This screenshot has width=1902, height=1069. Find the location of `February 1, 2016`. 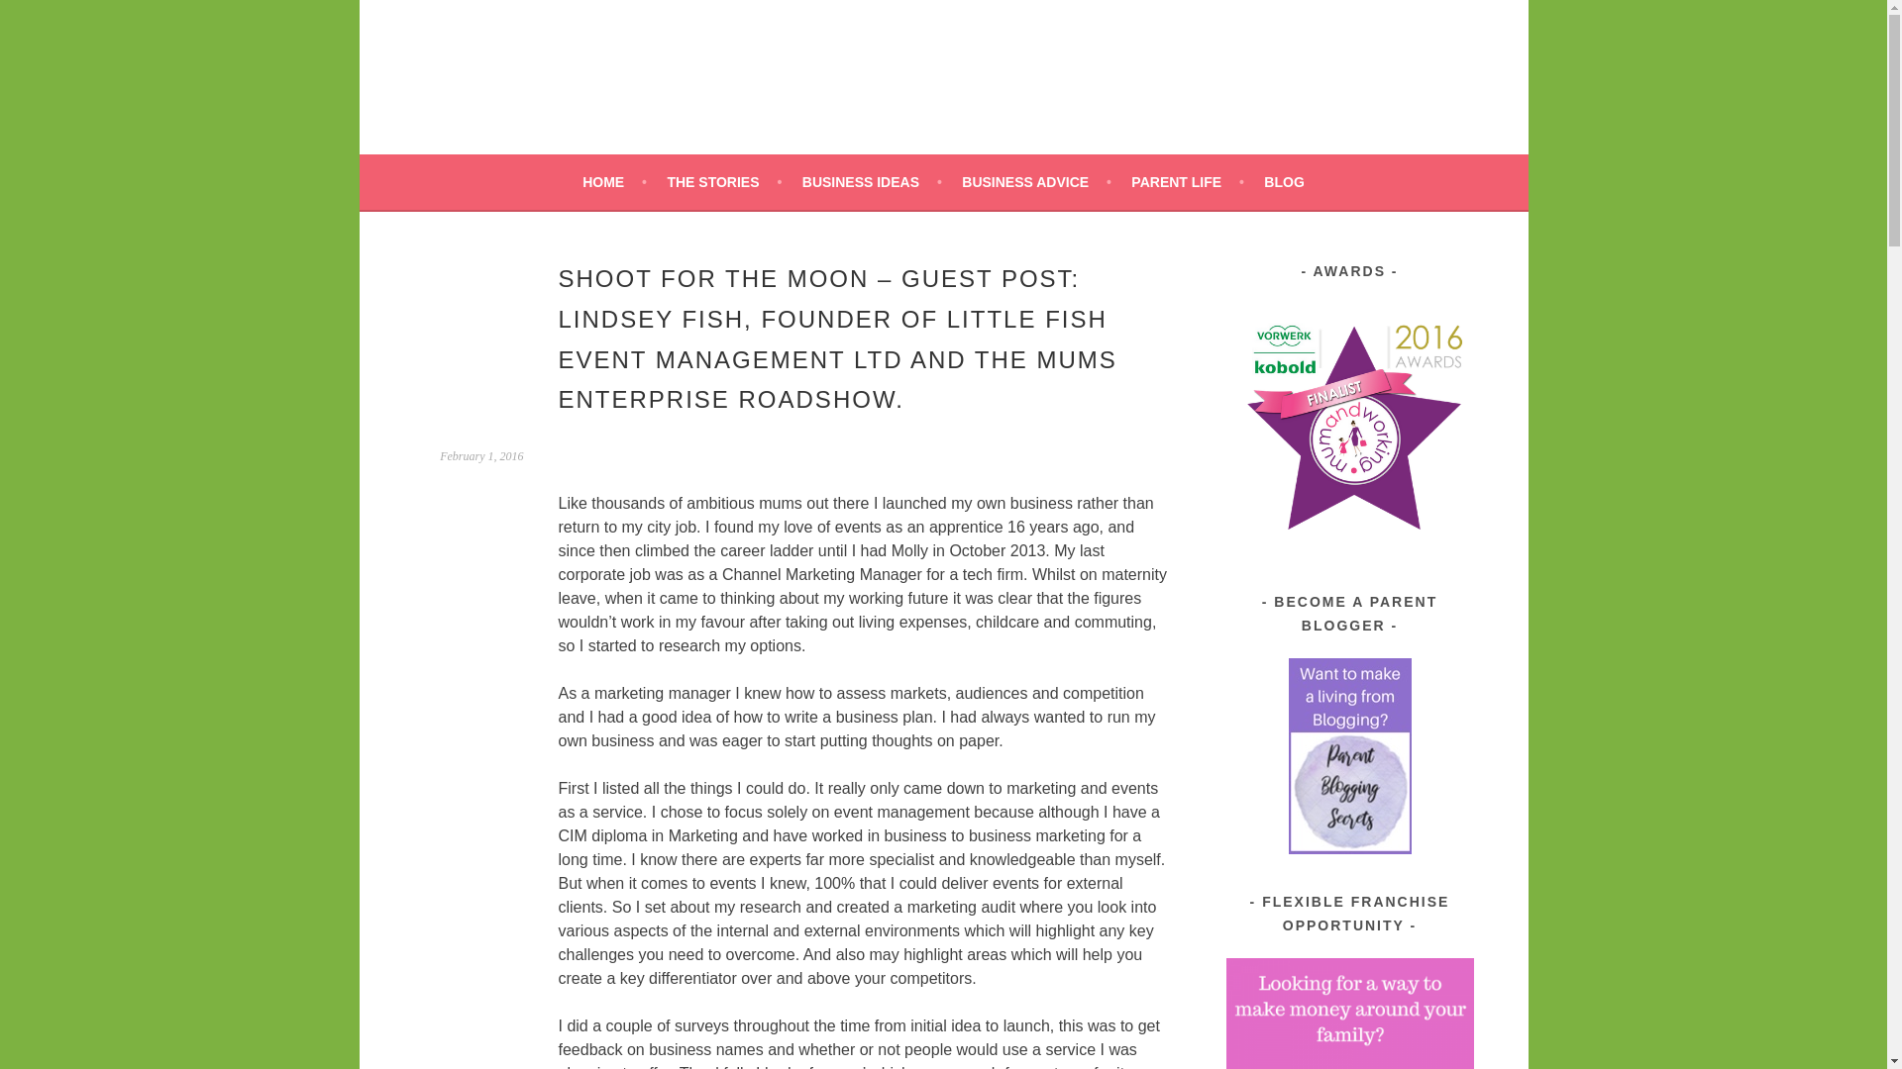

February 1, 2016 is located at coordinates (481, 455).